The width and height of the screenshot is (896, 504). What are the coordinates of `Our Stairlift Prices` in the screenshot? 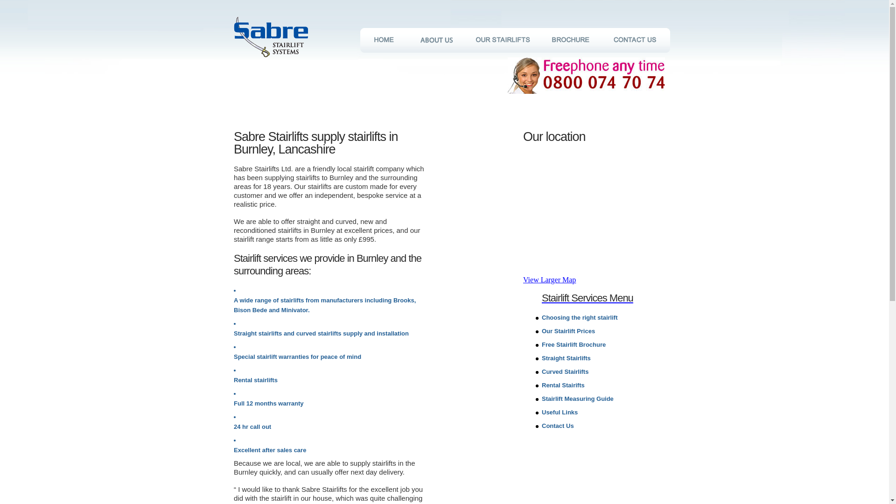 It's located at (568, 331).